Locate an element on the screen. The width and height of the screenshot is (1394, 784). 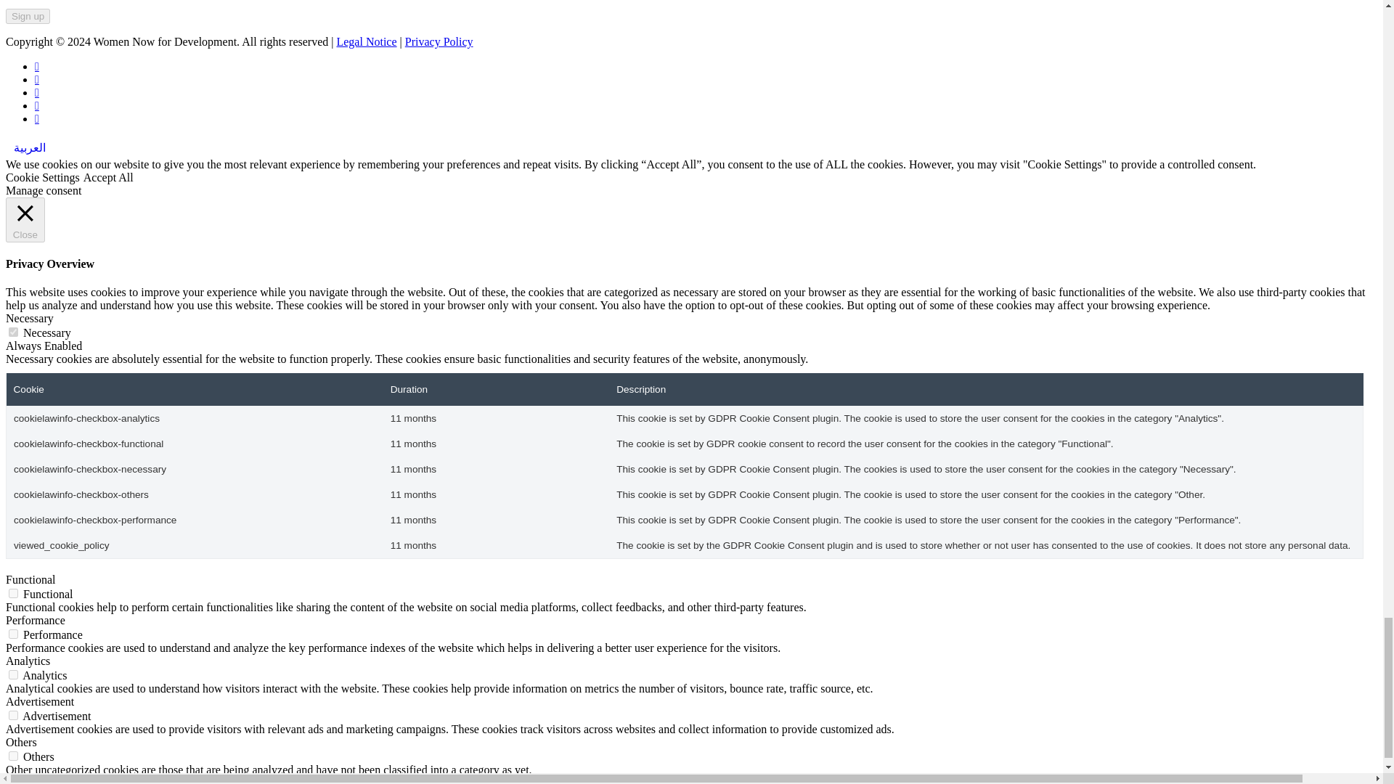
on is located at coordinates (13, 755).